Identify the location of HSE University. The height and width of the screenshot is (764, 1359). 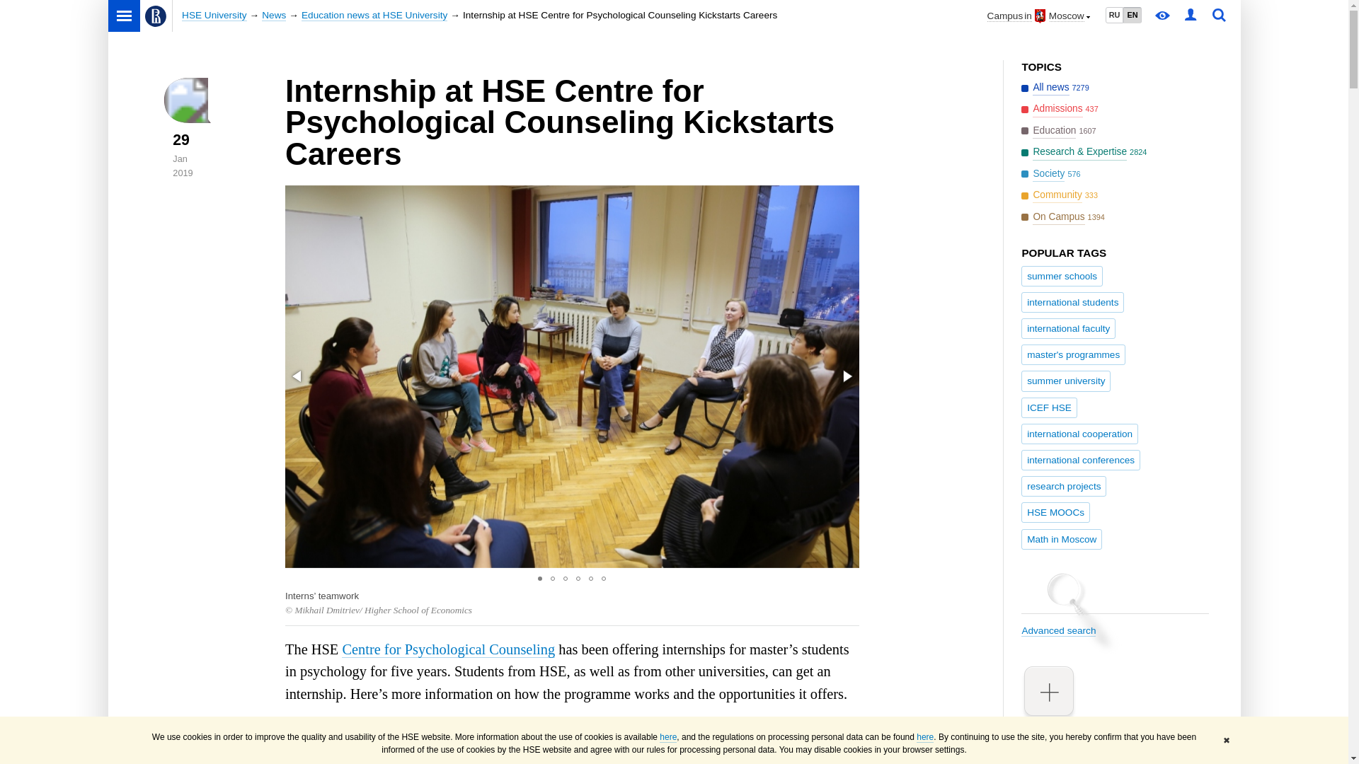
(214, 16).